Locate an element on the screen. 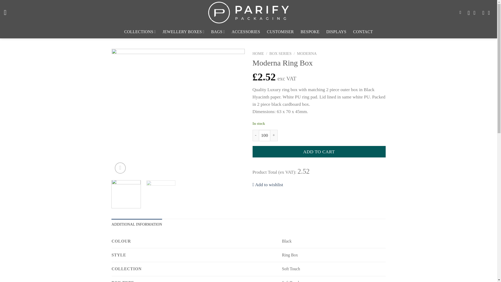  CONTACT is located at coordinates (363, 32).